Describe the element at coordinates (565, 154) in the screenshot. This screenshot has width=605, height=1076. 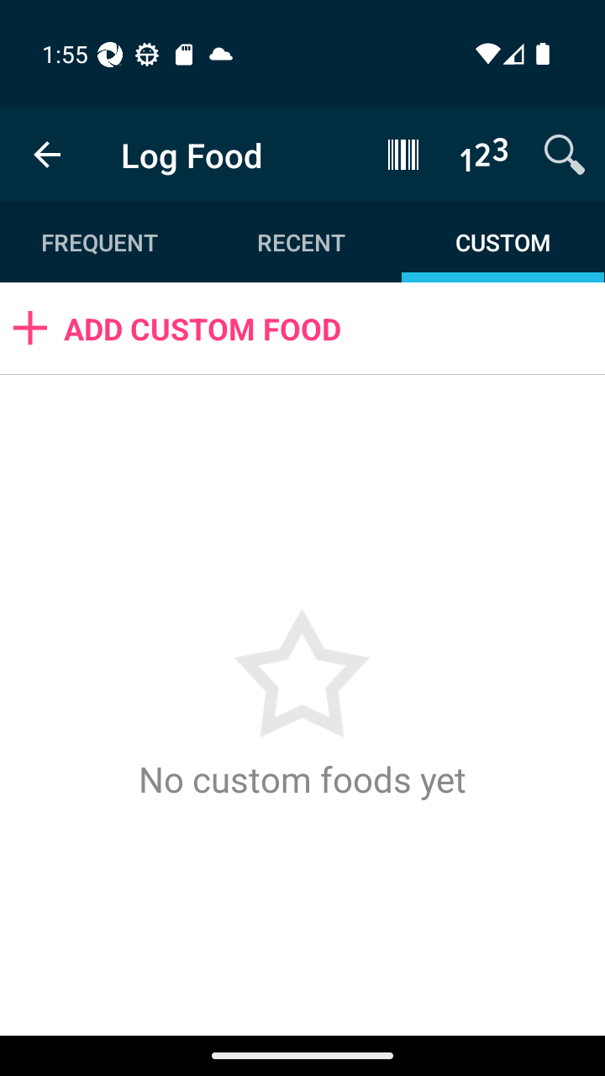
I see `Search database` at that location.